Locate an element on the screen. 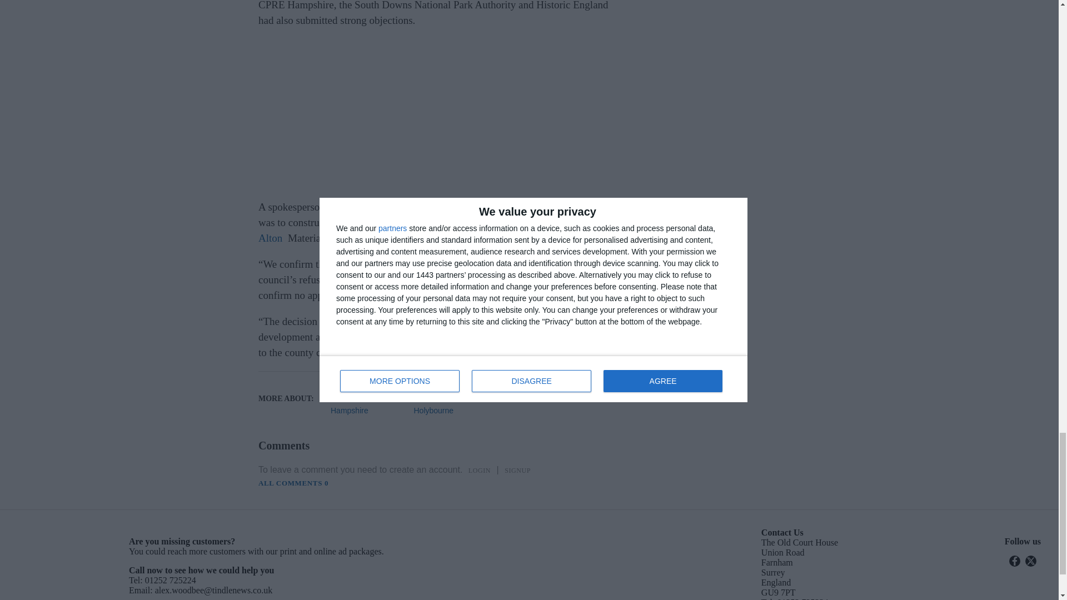  Hampshire is located at coordinates (368, 411).